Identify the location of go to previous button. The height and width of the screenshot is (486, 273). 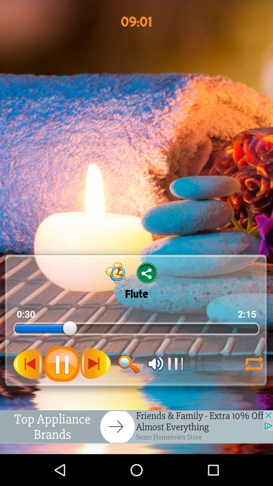
(29, 364).